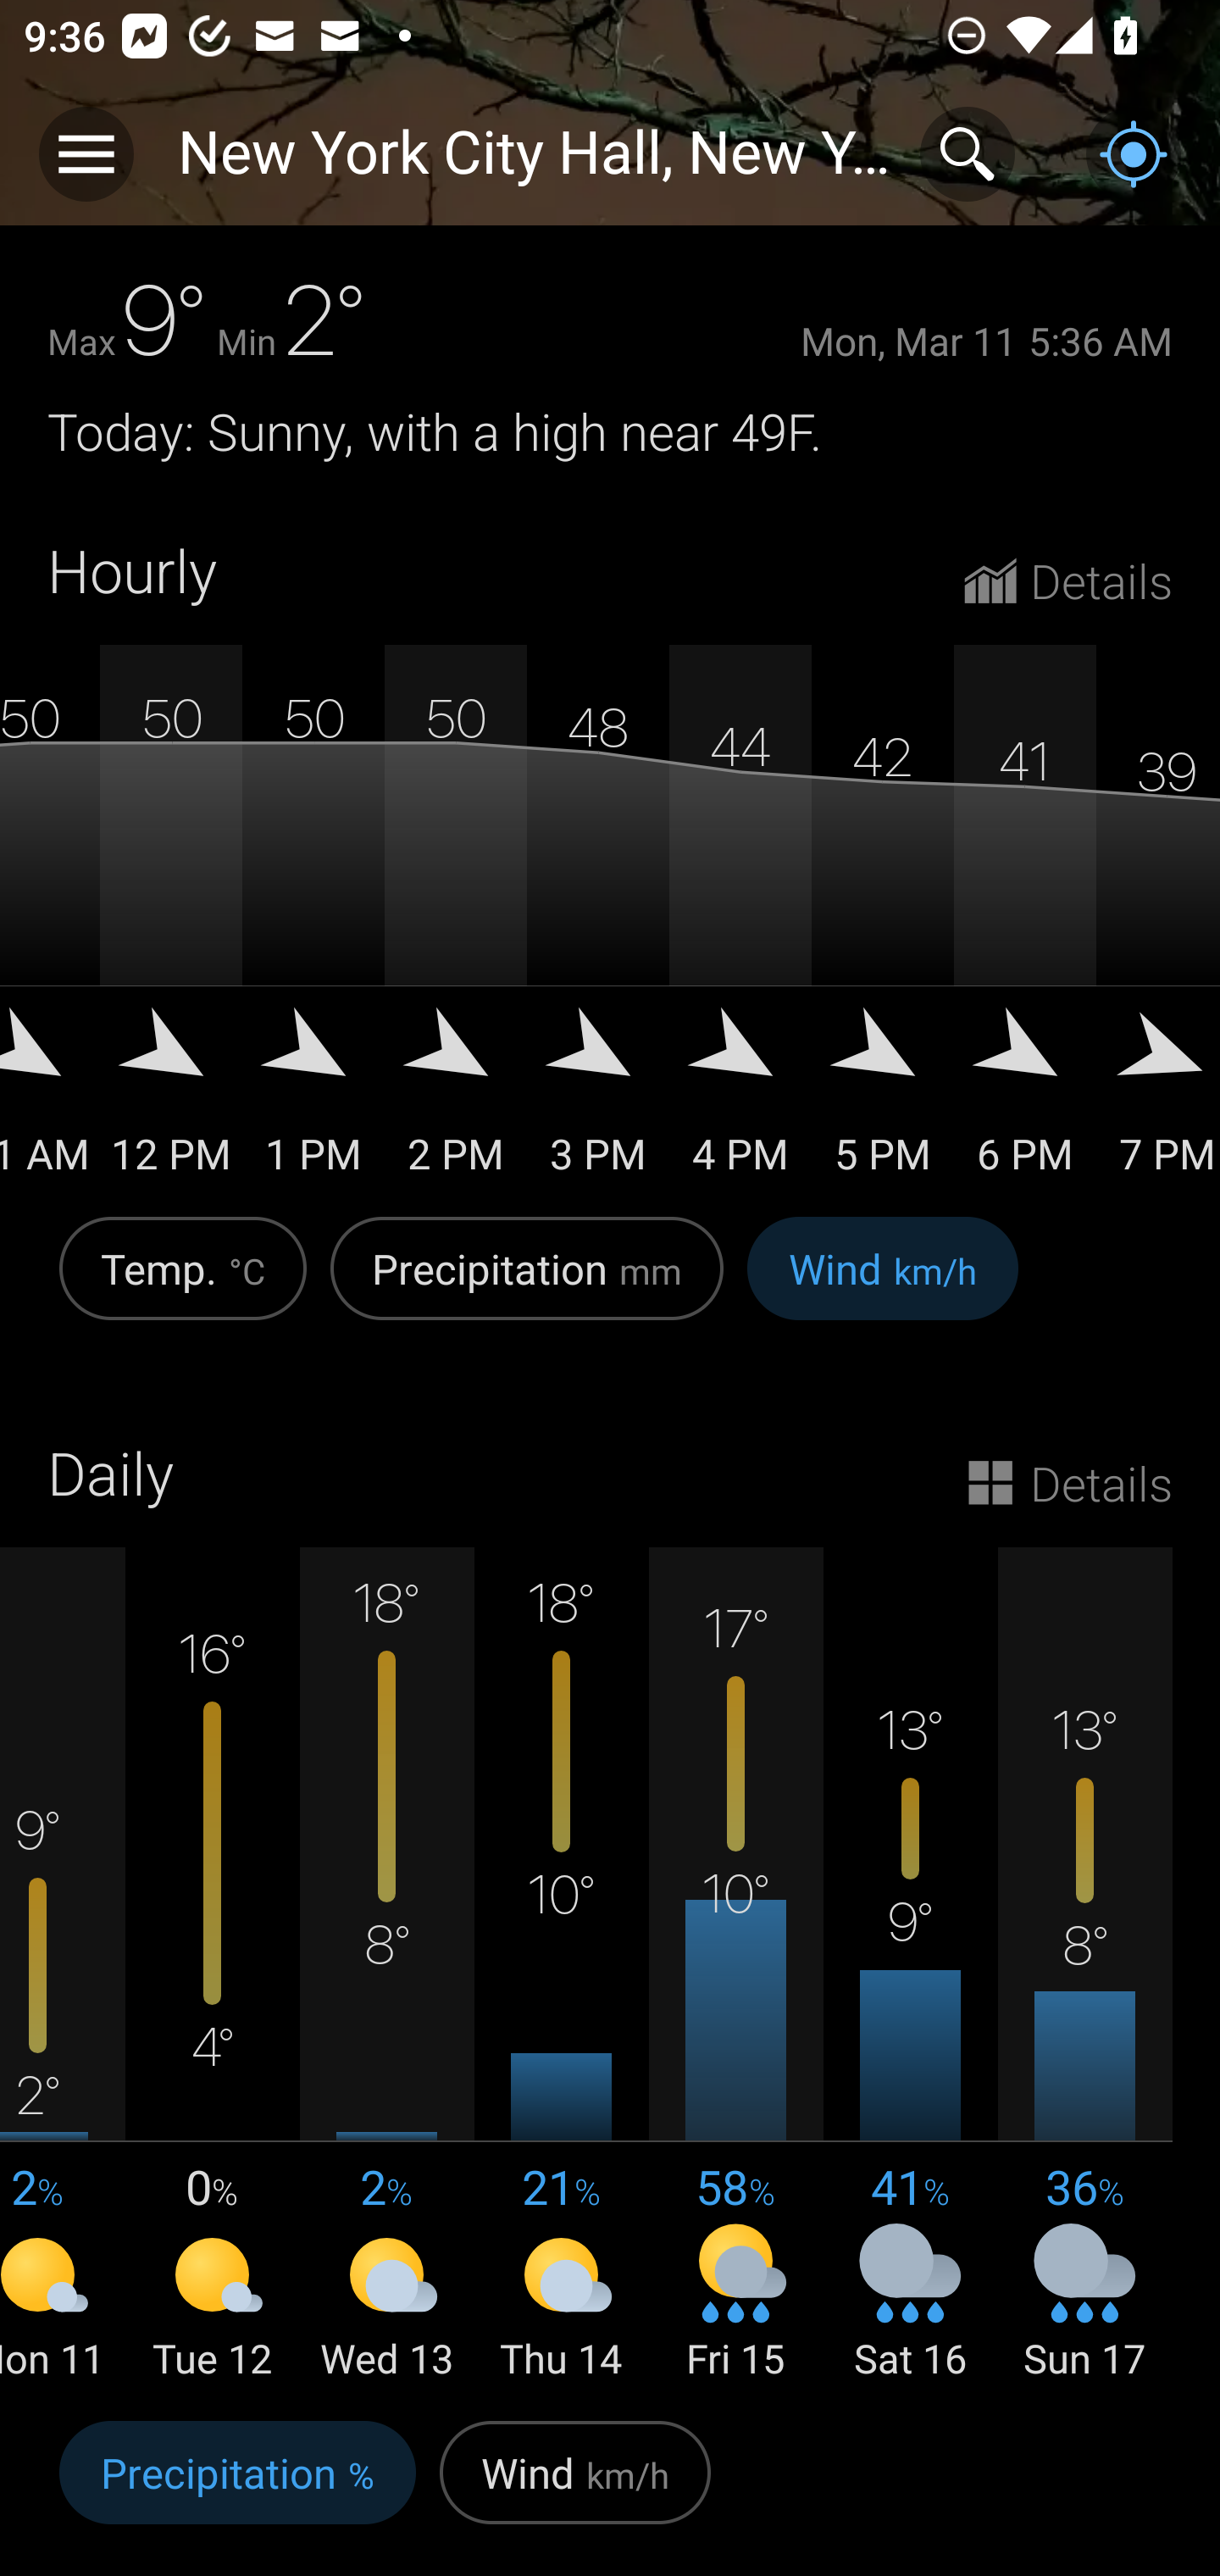 Image resolution: width=1220 pixels, height=2576 pixels. What do you see at coordinates (740, 1102) in the screenshot?
I see ` 4 PM` at bounding box center [740, 1102].